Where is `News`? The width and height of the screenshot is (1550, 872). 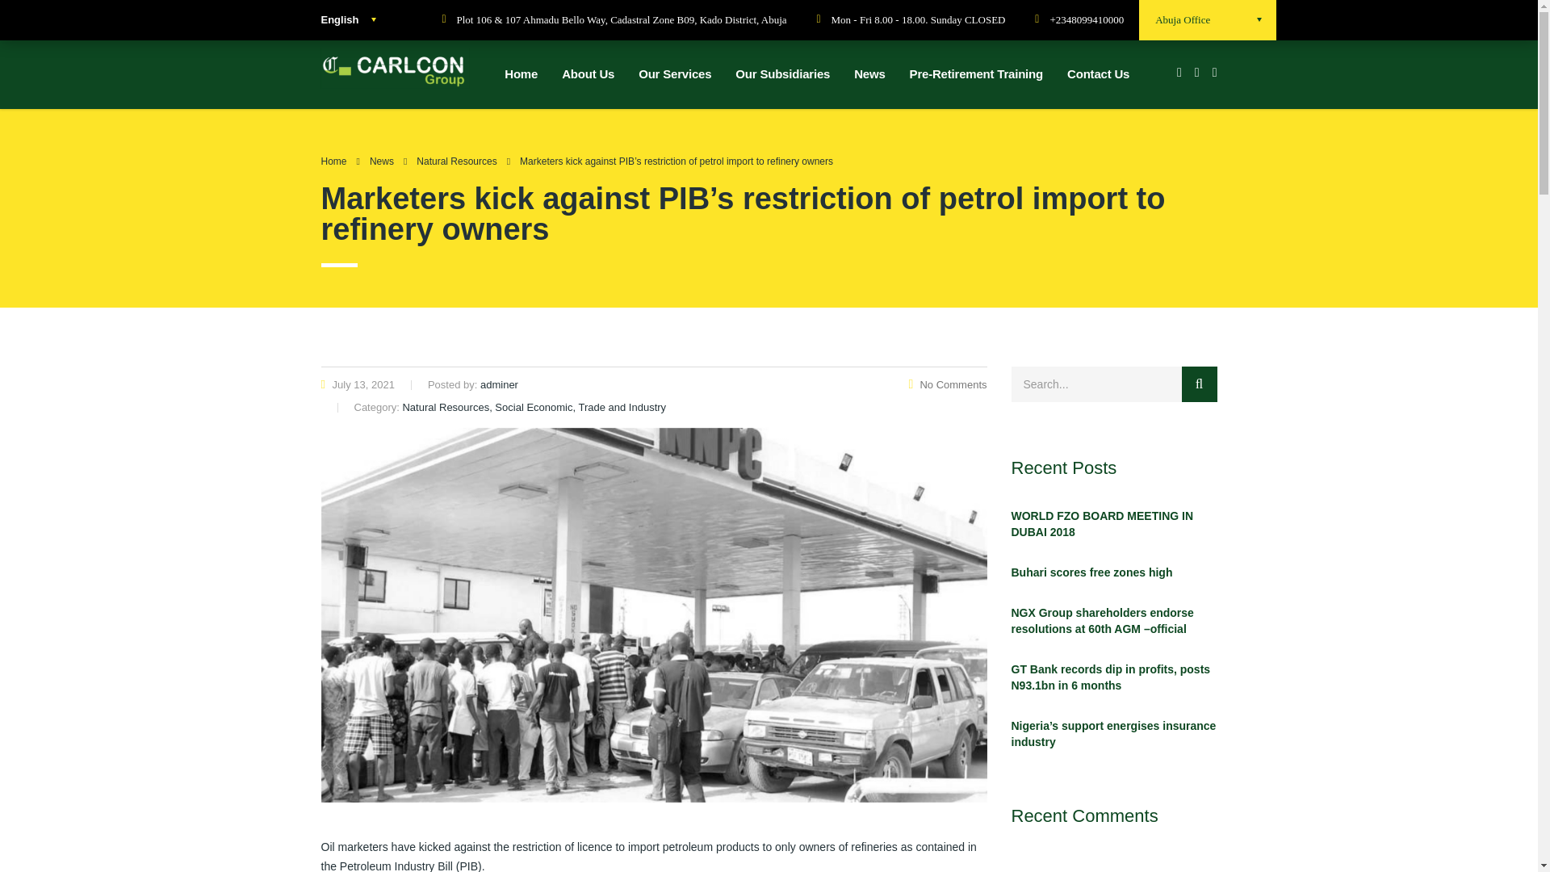
News is located at coordinates (381, 161).